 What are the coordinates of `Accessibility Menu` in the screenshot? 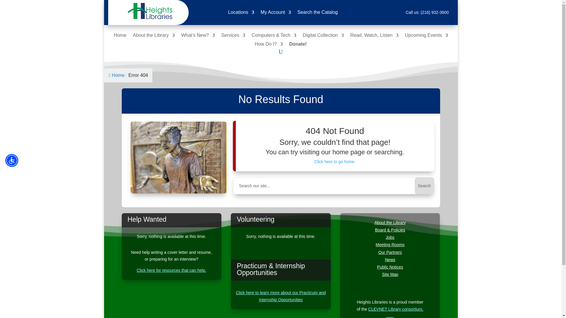 It's located at (11, 160).